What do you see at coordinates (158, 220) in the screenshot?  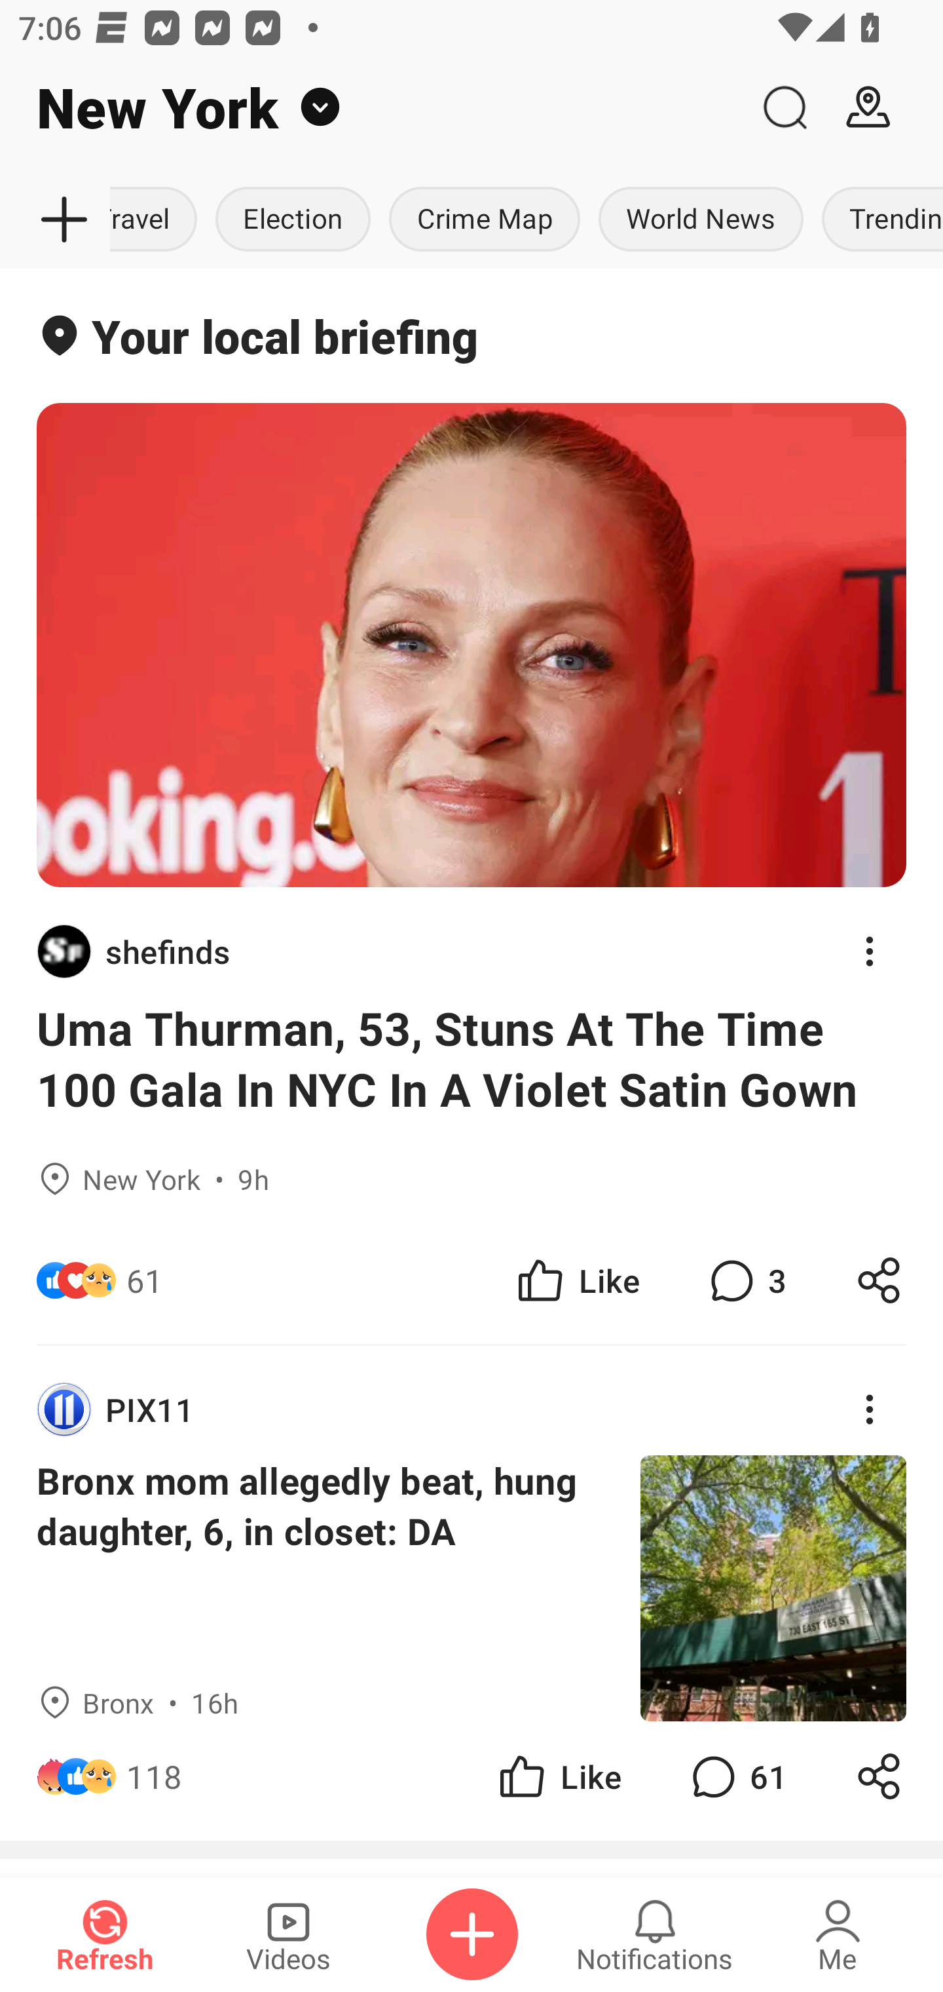 I see `Travel` at bounding box center [158, 220].